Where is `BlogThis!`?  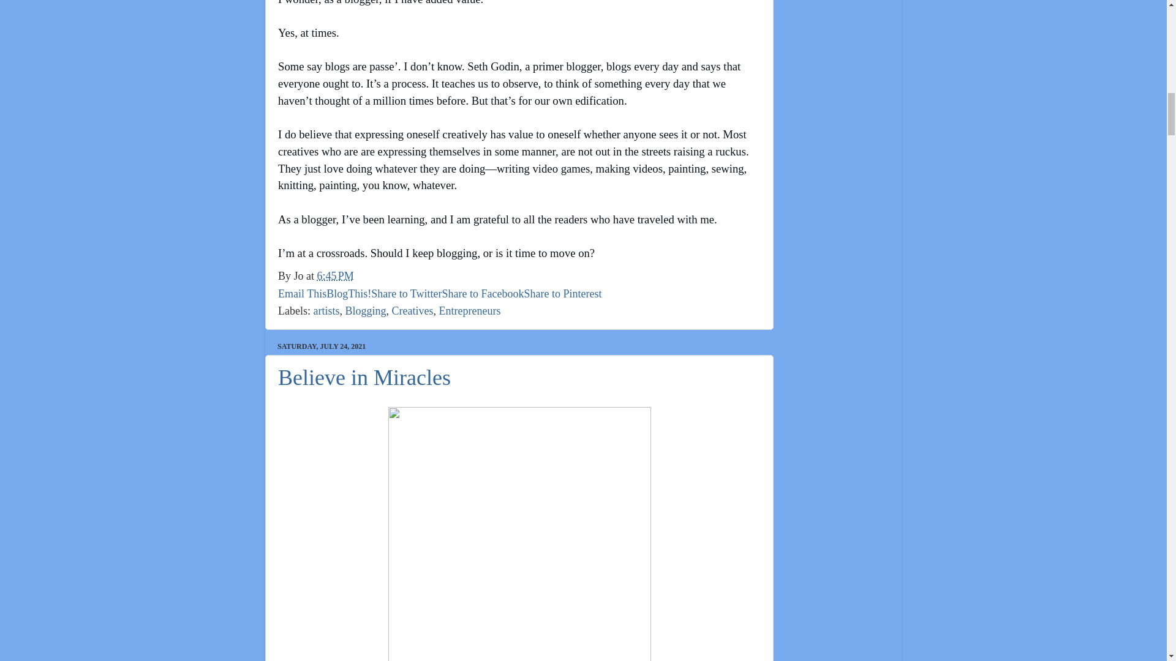 BlogThis! is located at coordinates (349, 294).